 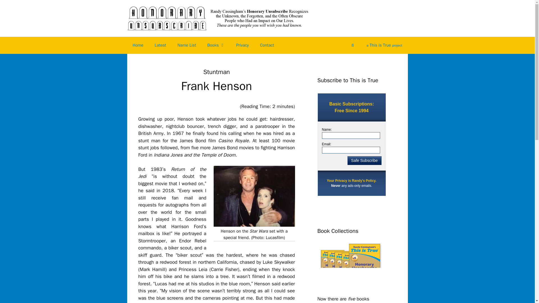 I want to click on Contact, so click(x=267, y=45).